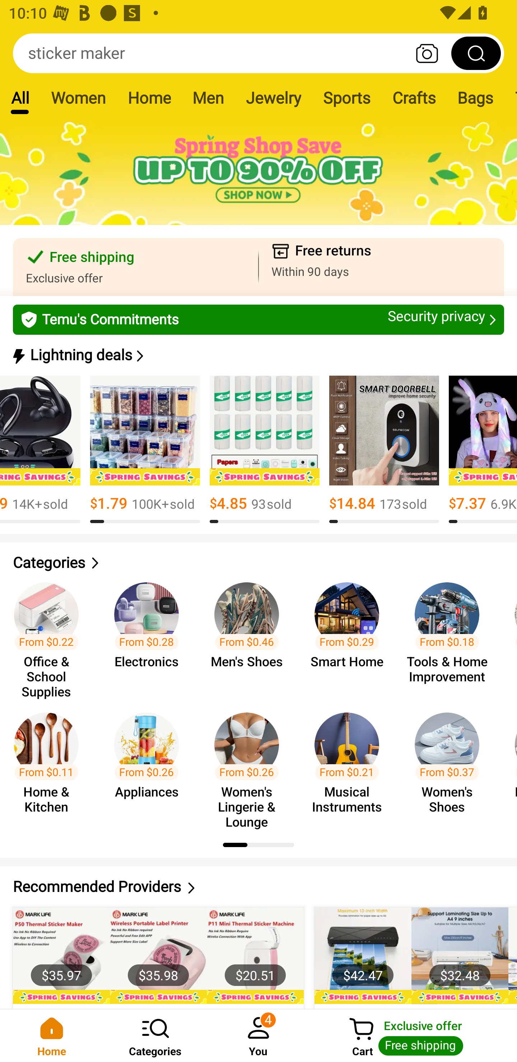 The width and height of the screenshot is (517, 1062). What do you see at coordinates (145, 450) in the screenshot?
I see `$1.79 100K+￼sold 13.0` at bounding box center [145, 450].